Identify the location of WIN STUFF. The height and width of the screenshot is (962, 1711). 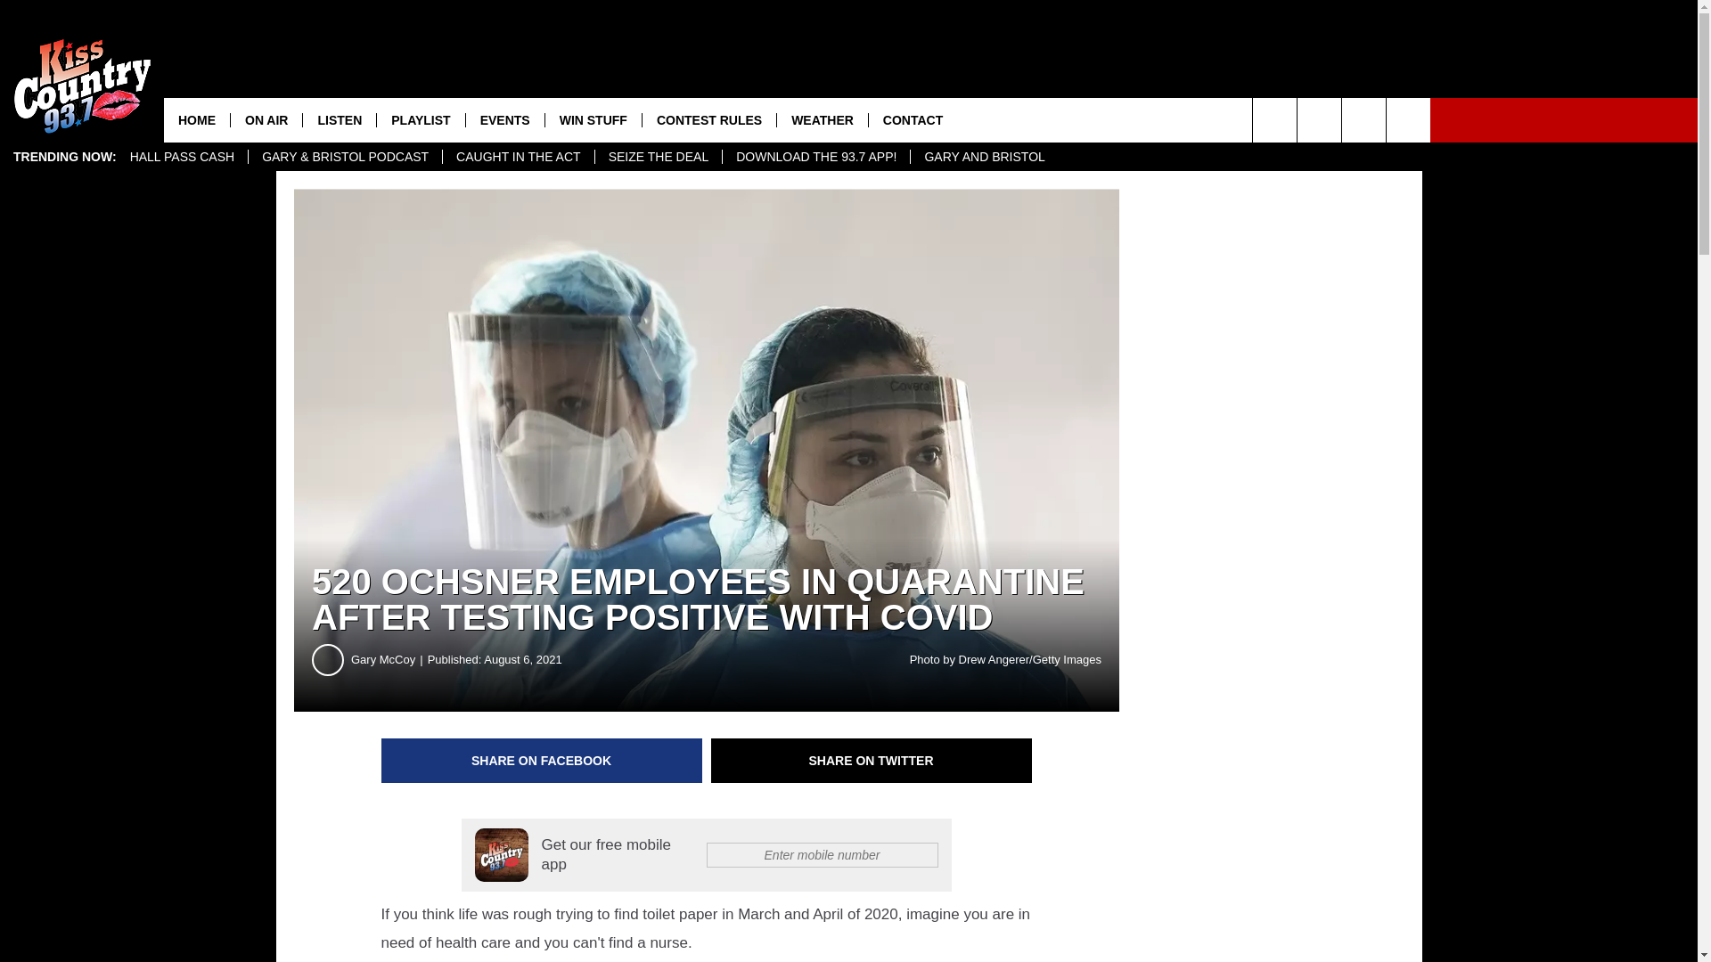
(593, 119).